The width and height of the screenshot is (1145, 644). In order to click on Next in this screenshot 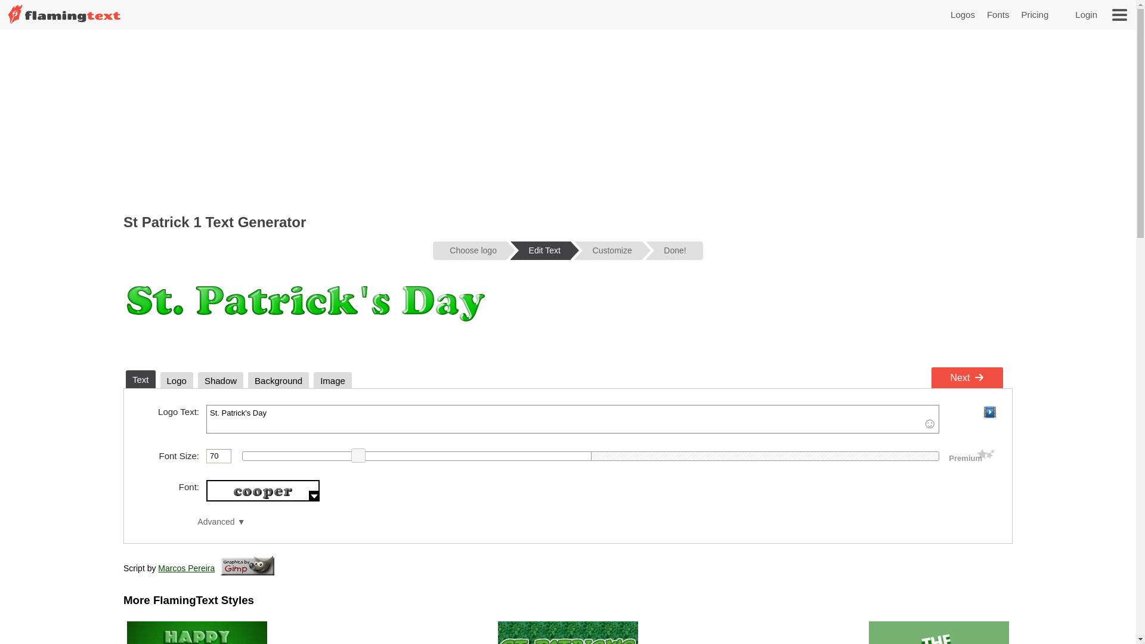, I will do `click(967, 378)`.